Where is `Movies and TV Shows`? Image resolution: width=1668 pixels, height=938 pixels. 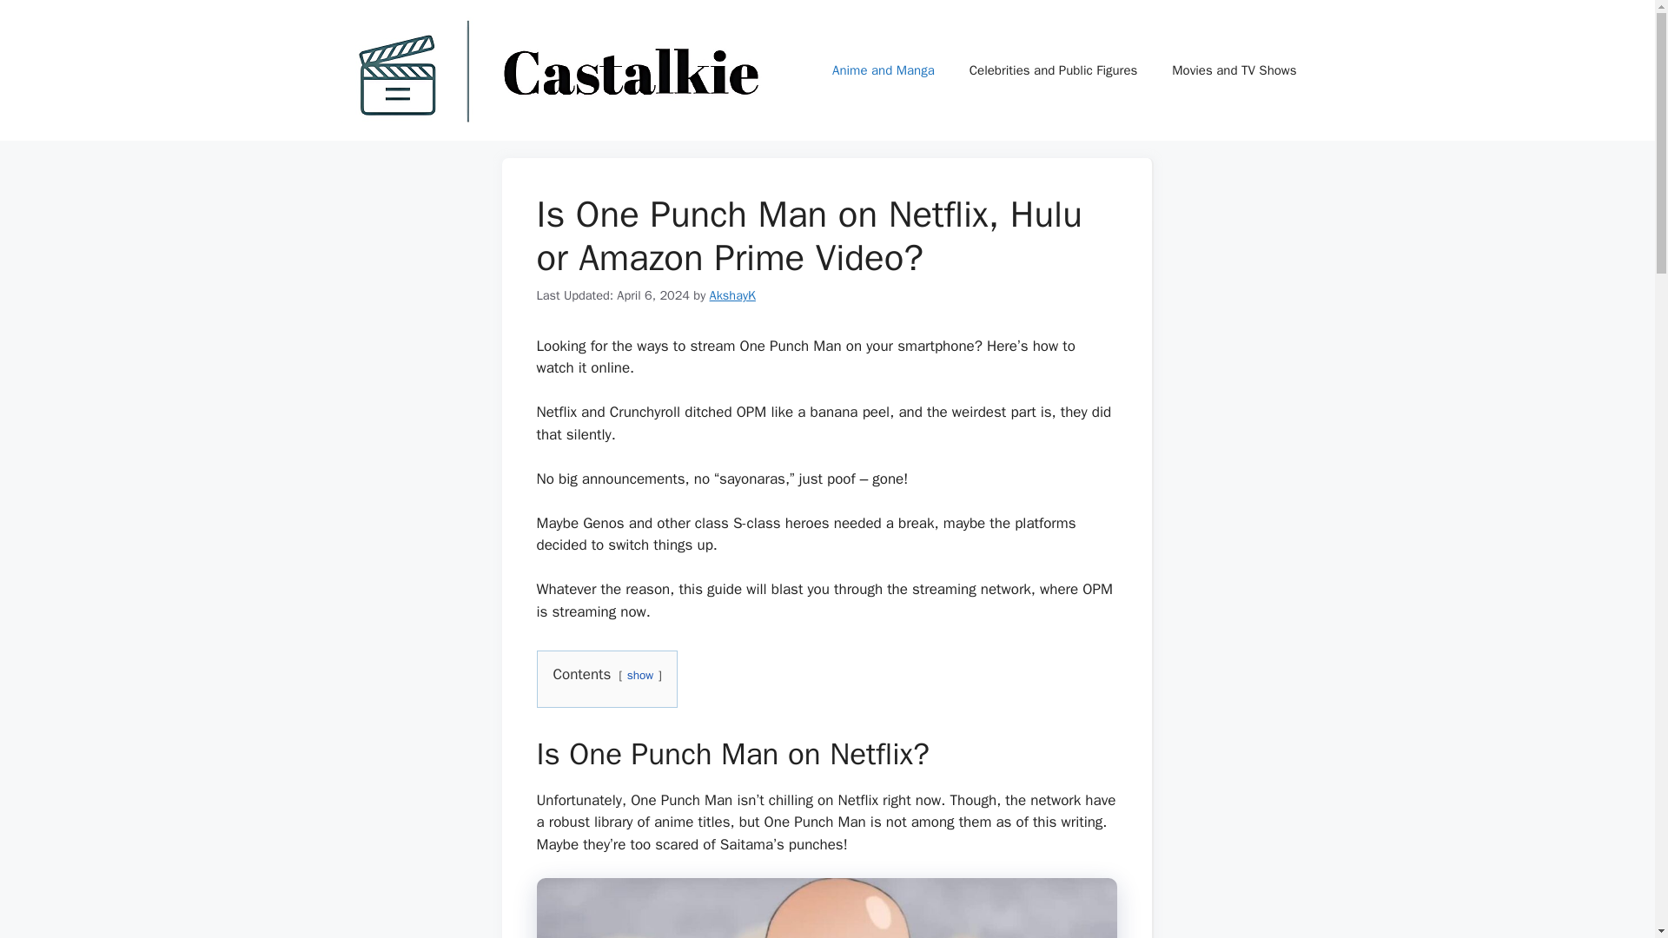
Movies and TV Shows is located at coordinates (1234, 69).